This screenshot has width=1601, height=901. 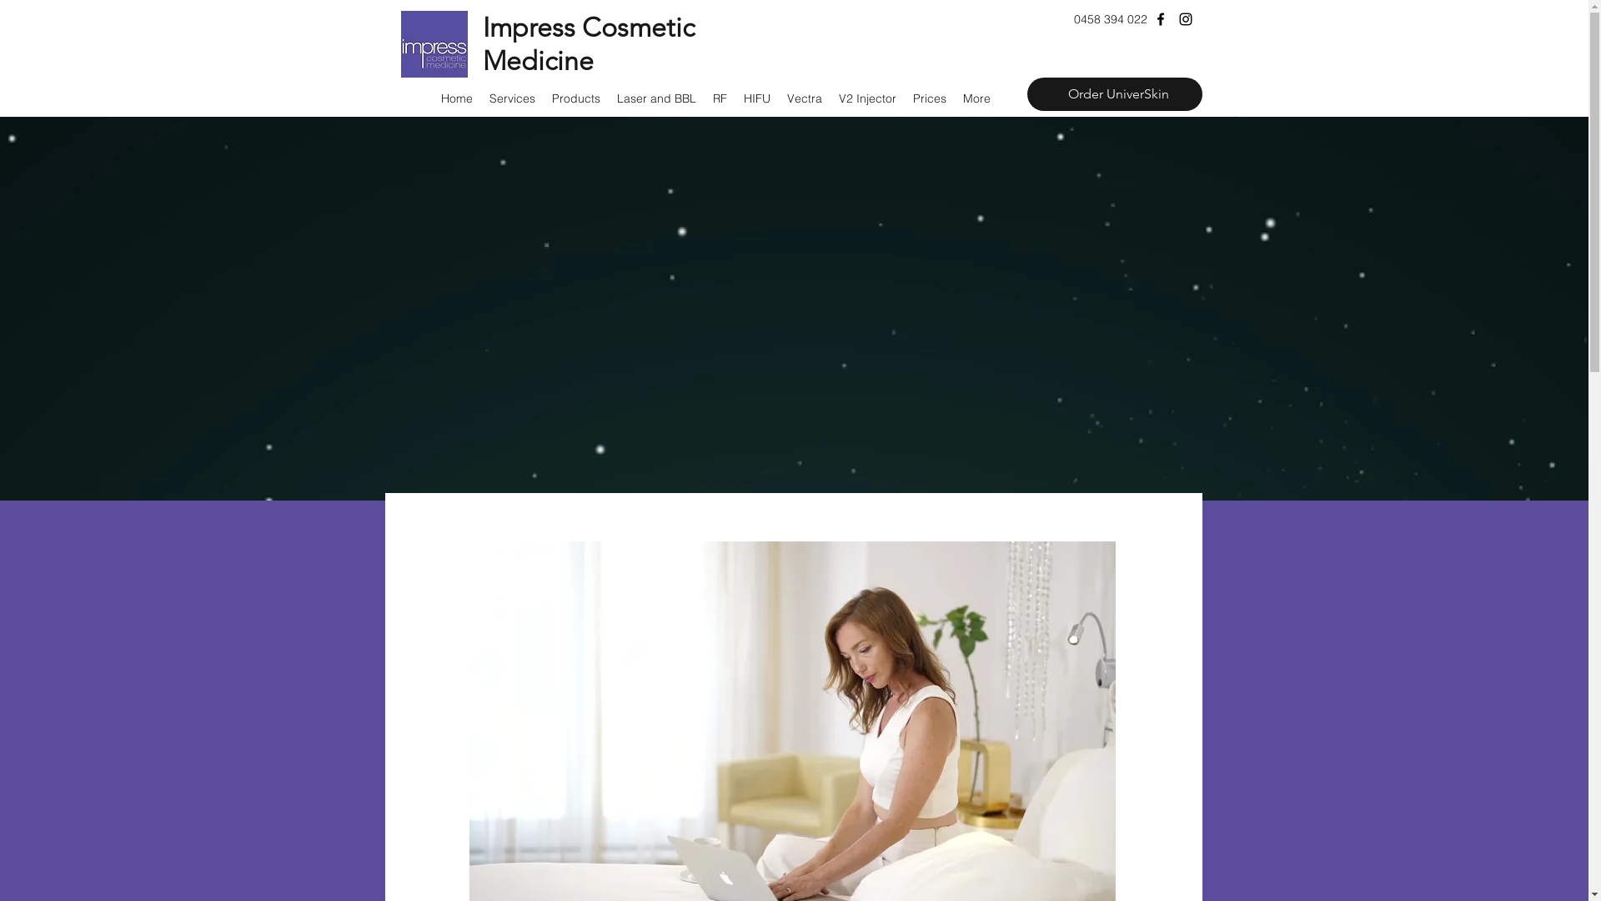 What do you see at coordinates (805, 98) in the screenshot?
I see `Vectra` at bounding box center [805, 98].